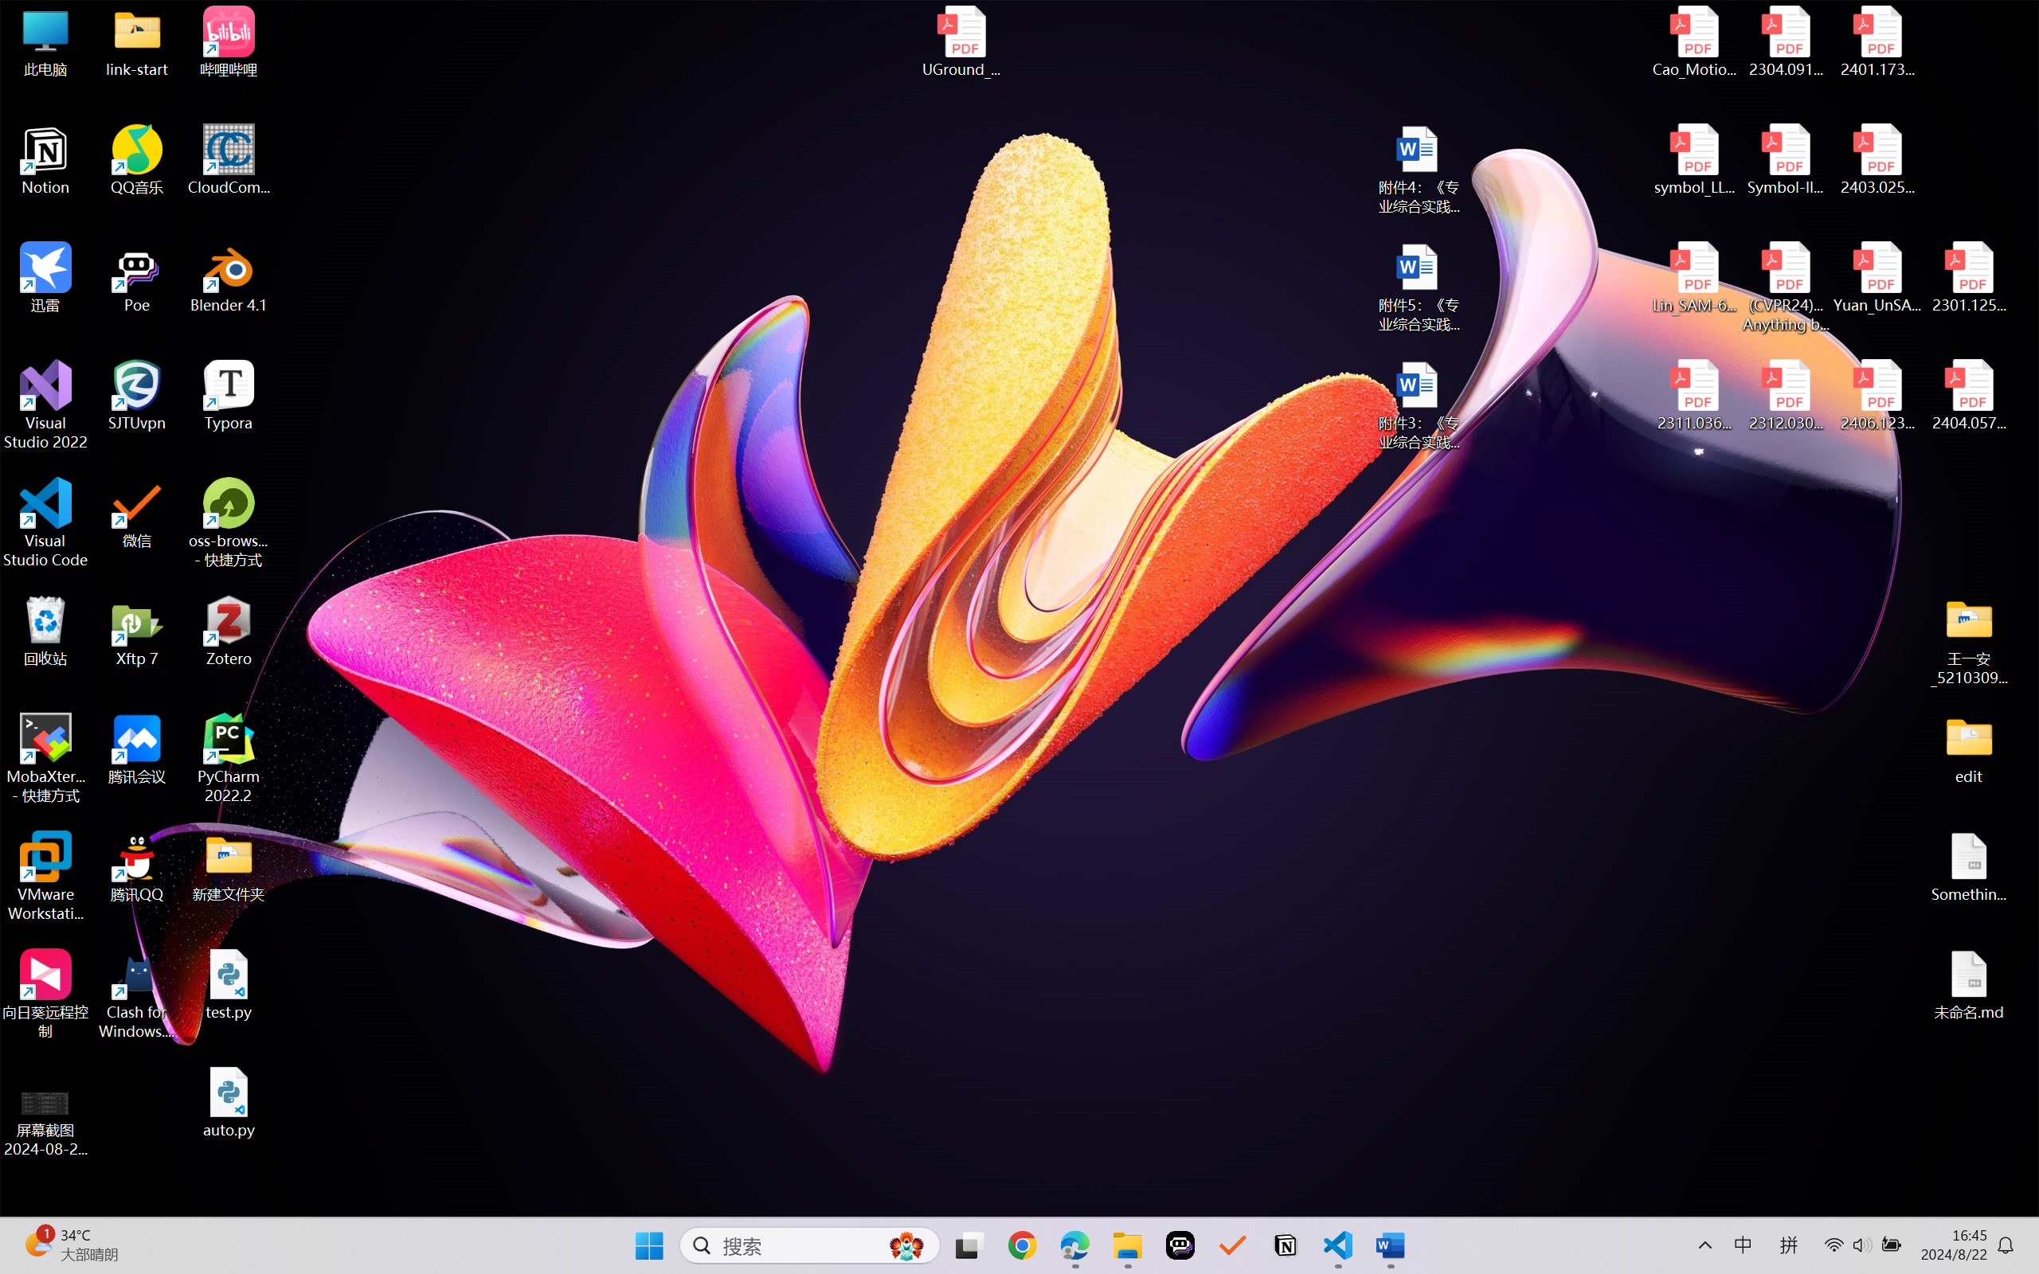 The image size is (2039, 1274). I want to click on 2404.05719v1.pdf, so click(1969, 396).